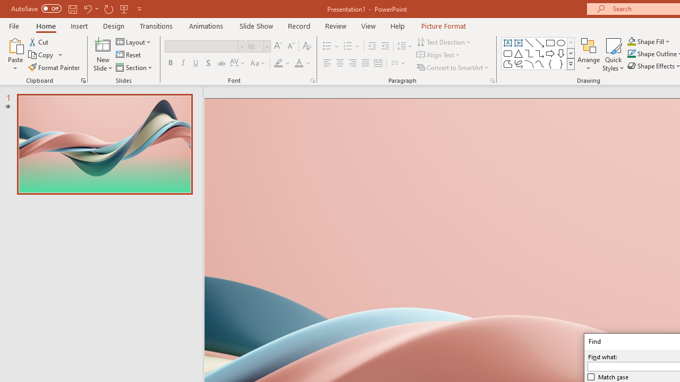 This screenshot has width=680, height=382. Describe the element at coordinates (561, 42) in the screenshot. I see `Oval` at that location.